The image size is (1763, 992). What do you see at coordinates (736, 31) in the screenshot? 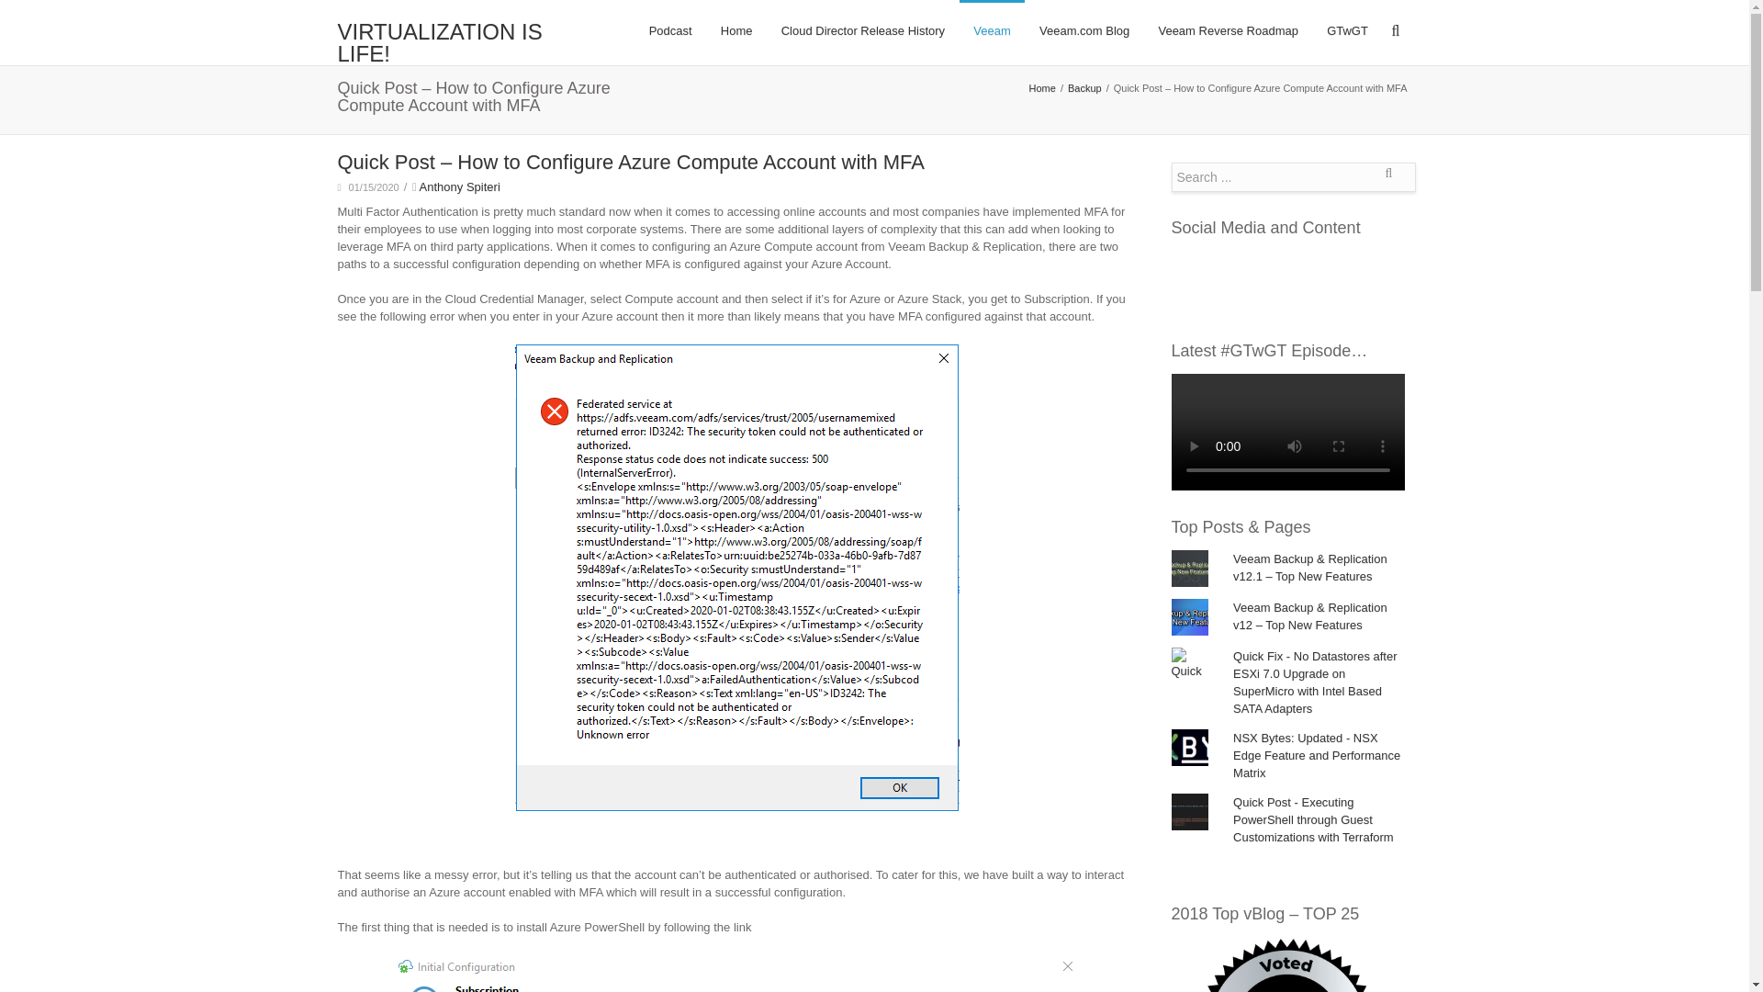
I see `Home` at bounding box center [736, 31].